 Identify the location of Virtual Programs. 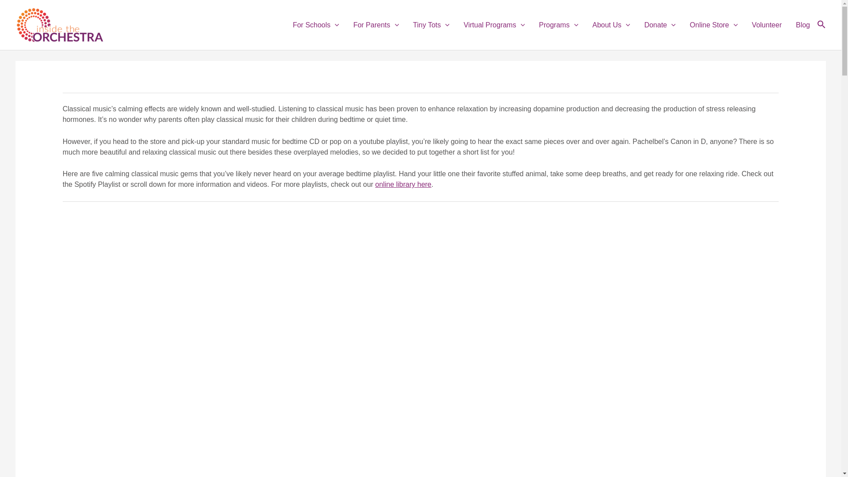
(494, 25).